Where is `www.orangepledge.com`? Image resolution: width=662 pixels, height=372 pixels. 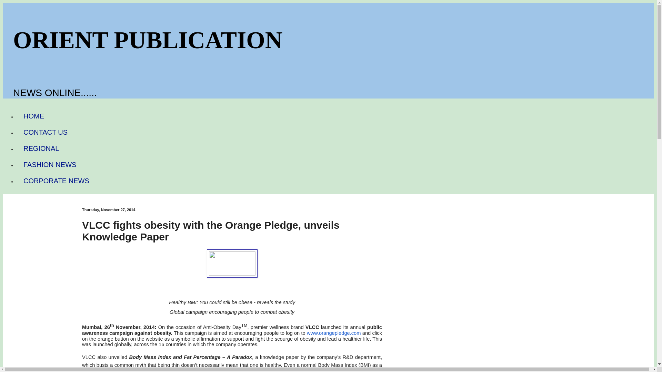 www.orangepledge.com is located at coordinates (334, 333).